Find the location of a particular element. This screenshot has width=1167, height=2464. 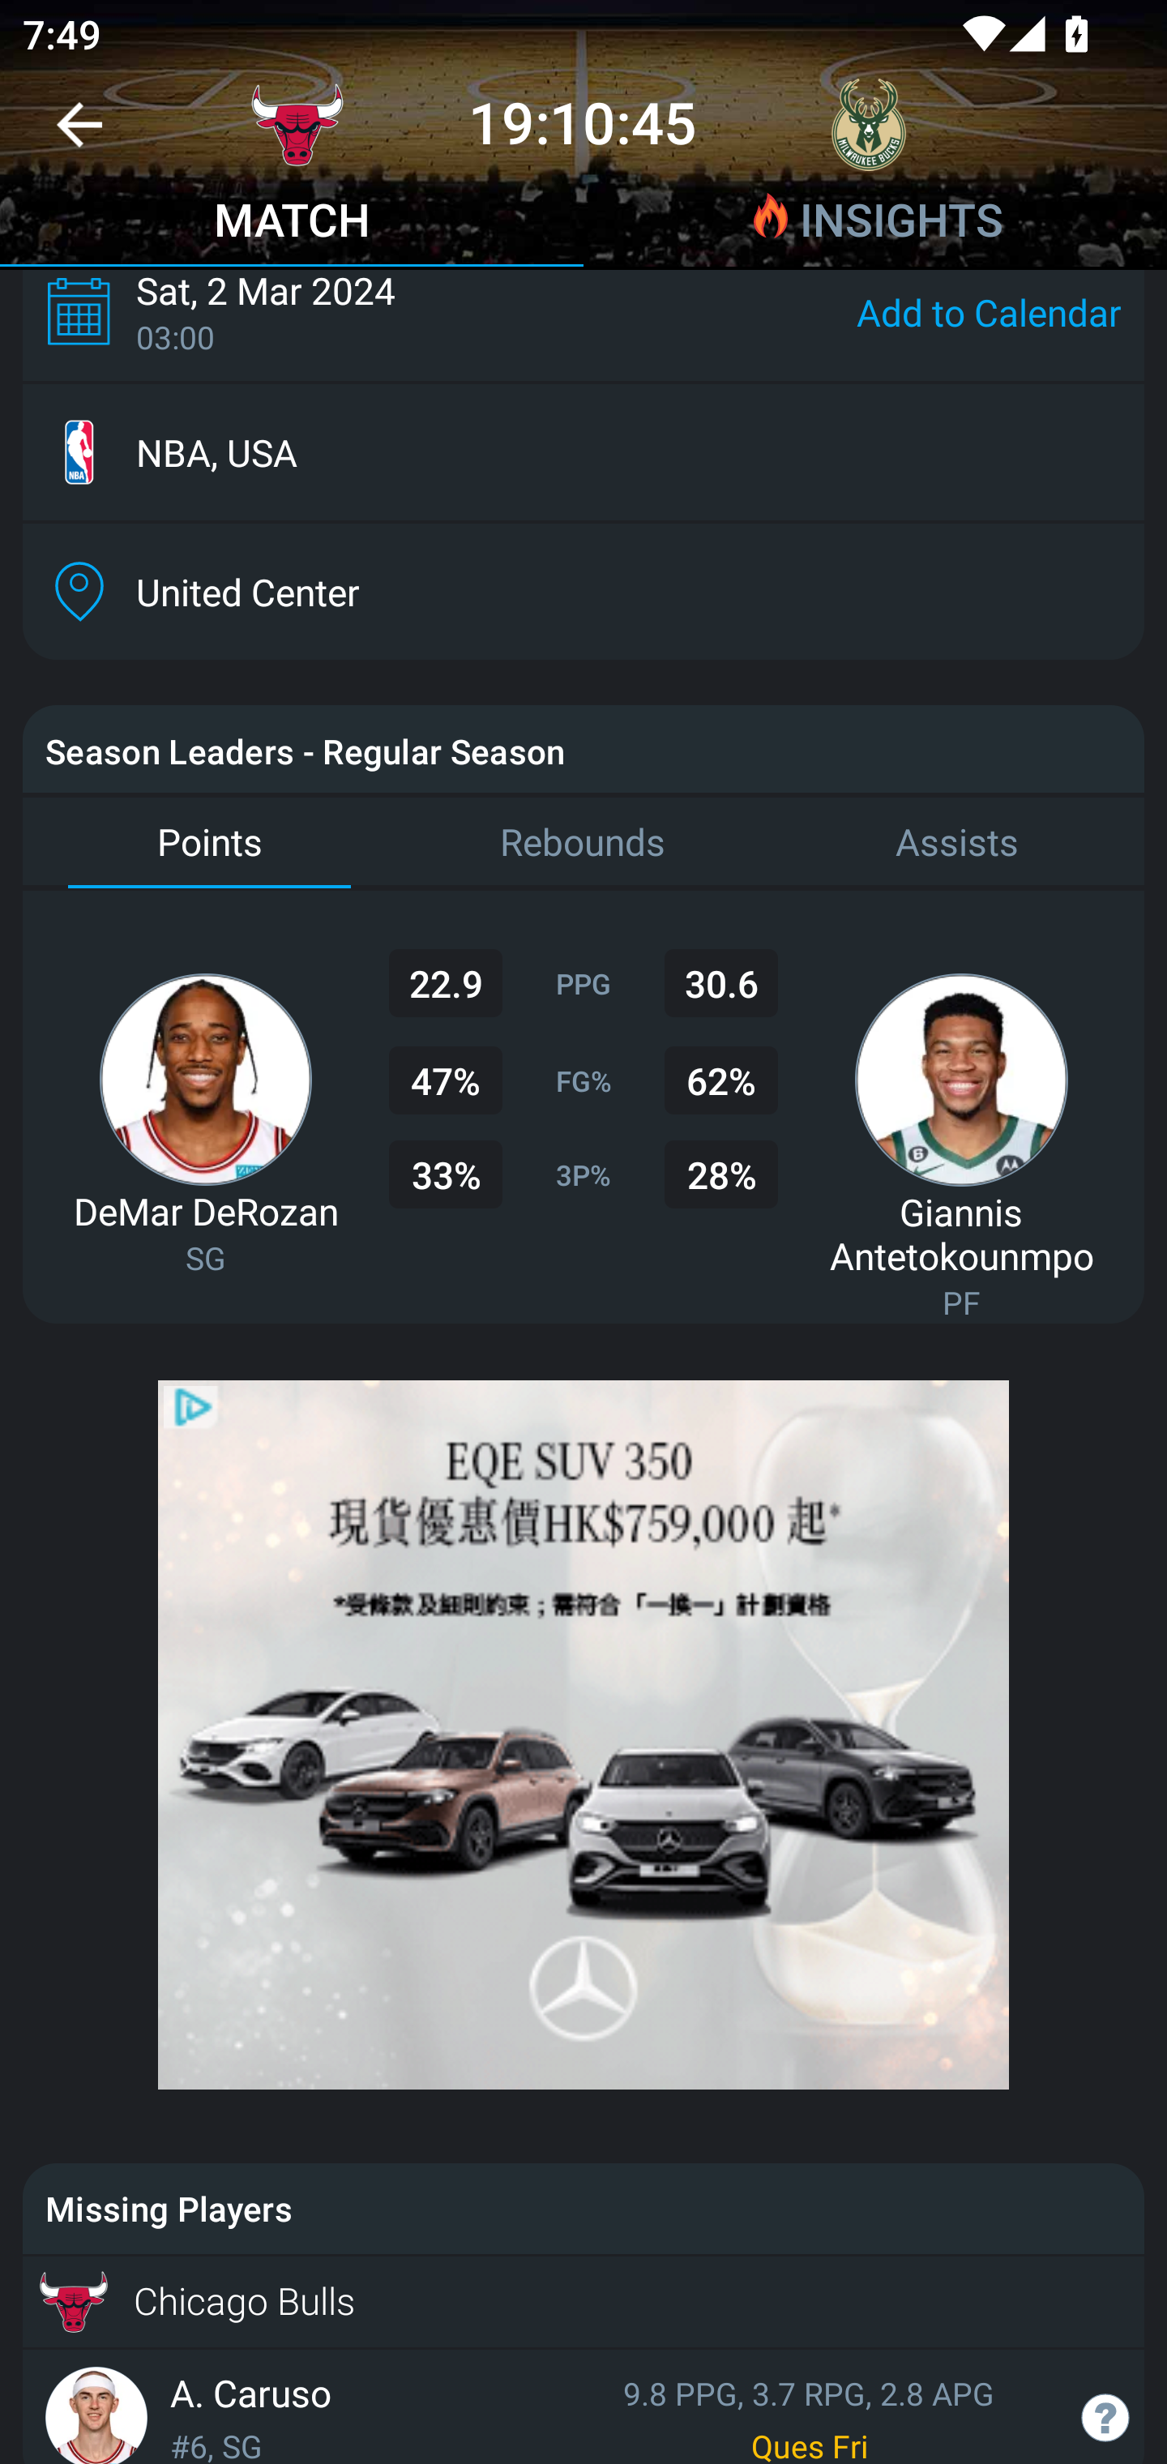

Missing Players is located at coordinates (583, 2209).